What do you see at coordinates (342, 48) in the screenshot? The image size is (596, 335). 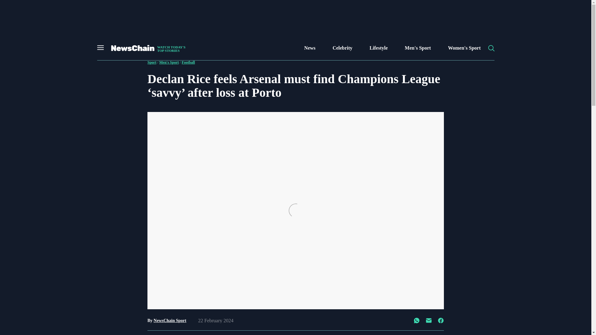 I see `Celebrity` at bounding box center [342, 48].